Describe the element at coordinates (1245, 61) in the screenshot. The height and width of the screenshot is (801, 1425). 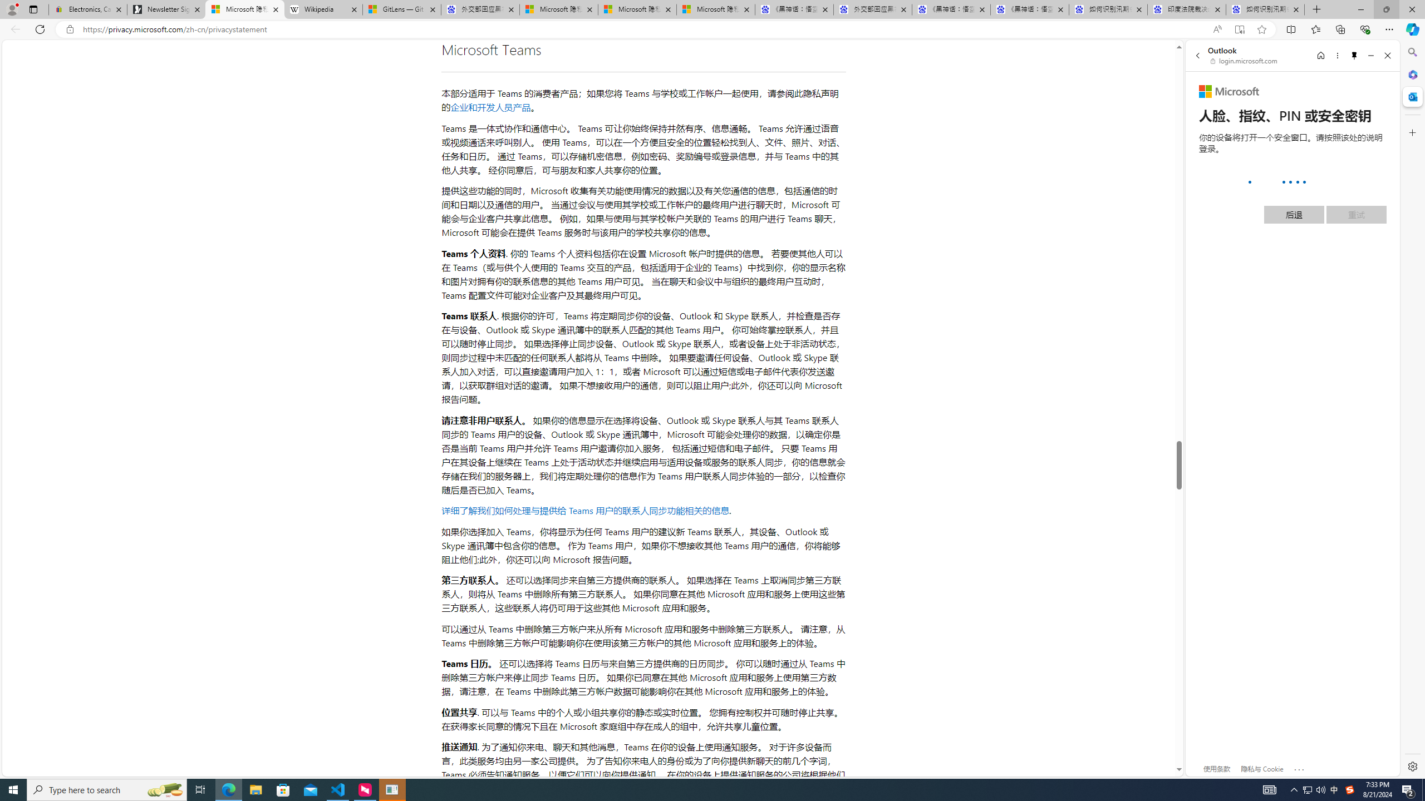
I see `login.microsoft.com` at that location.